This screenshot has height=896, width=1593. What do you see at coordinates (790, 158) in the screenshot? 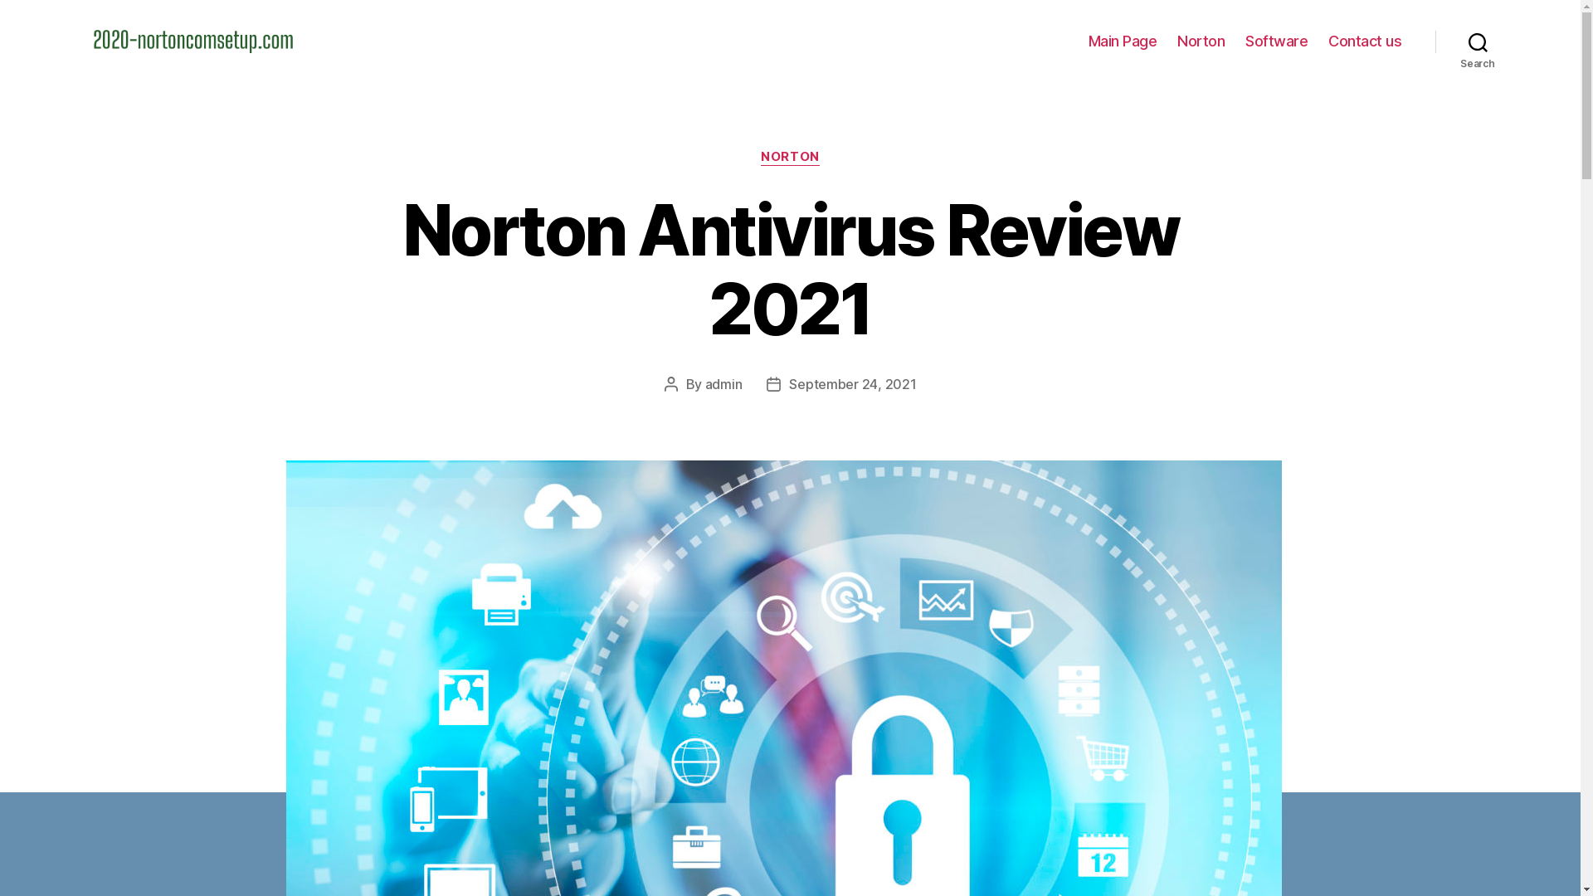
I see `NORTON` at bounding box center [790, 158].